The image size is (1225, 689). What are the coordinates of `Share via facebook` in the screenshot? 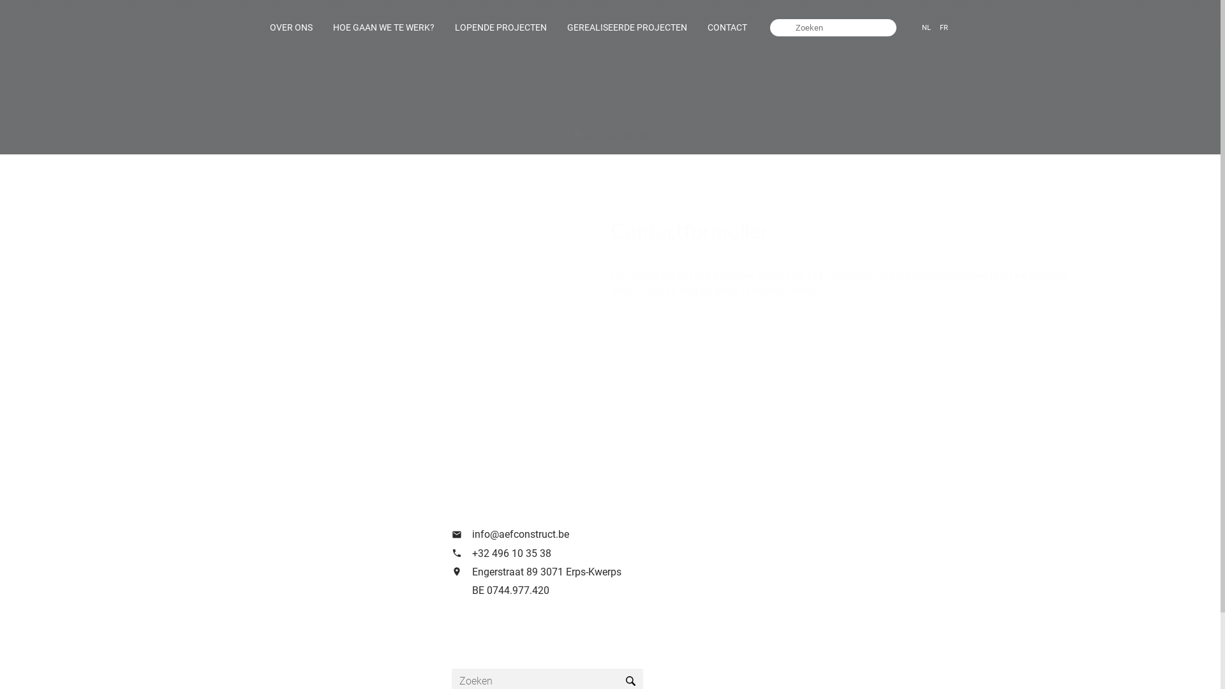 It's located at (859, 426).